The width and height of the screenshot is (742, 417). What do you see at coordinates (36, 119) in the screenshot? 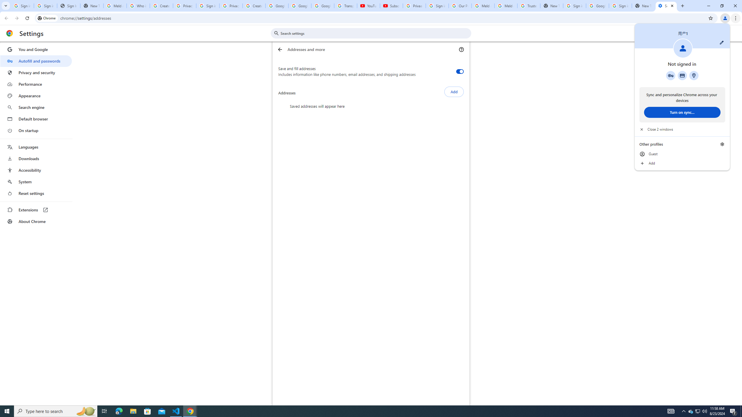
I see `Trusted Information and Content - Google Safety Center` at bounding box center [36, 119].